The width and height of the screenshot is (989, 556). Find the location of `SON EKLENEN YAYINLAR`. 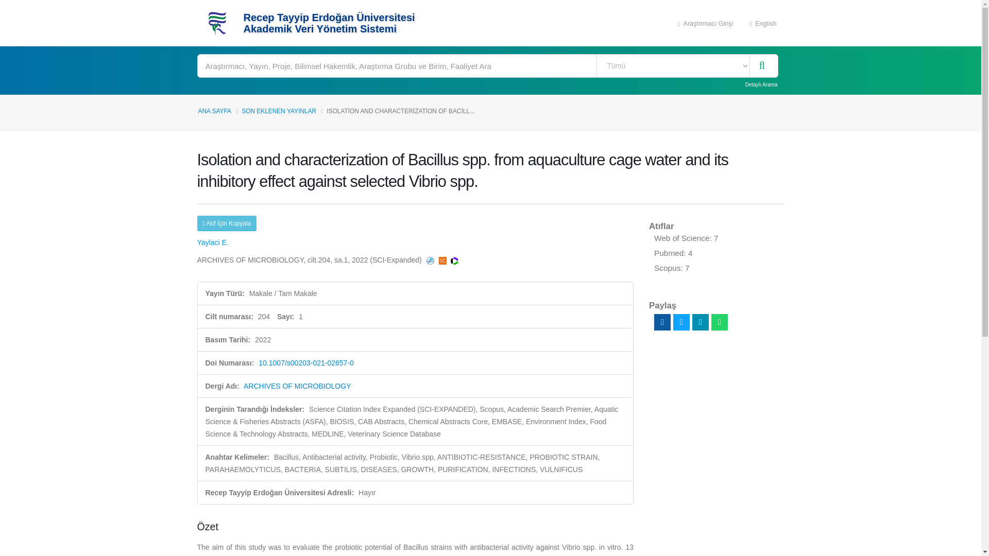

SON EKLENEN YAYINLAR is located at coordinates (279, 111).